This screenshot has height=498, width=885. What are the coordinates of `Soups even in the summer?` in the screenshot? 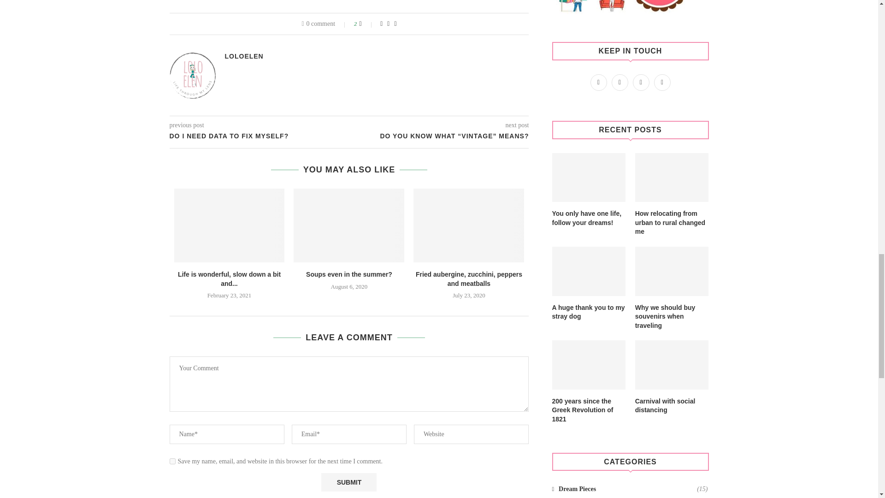 It's located at (349, 225).